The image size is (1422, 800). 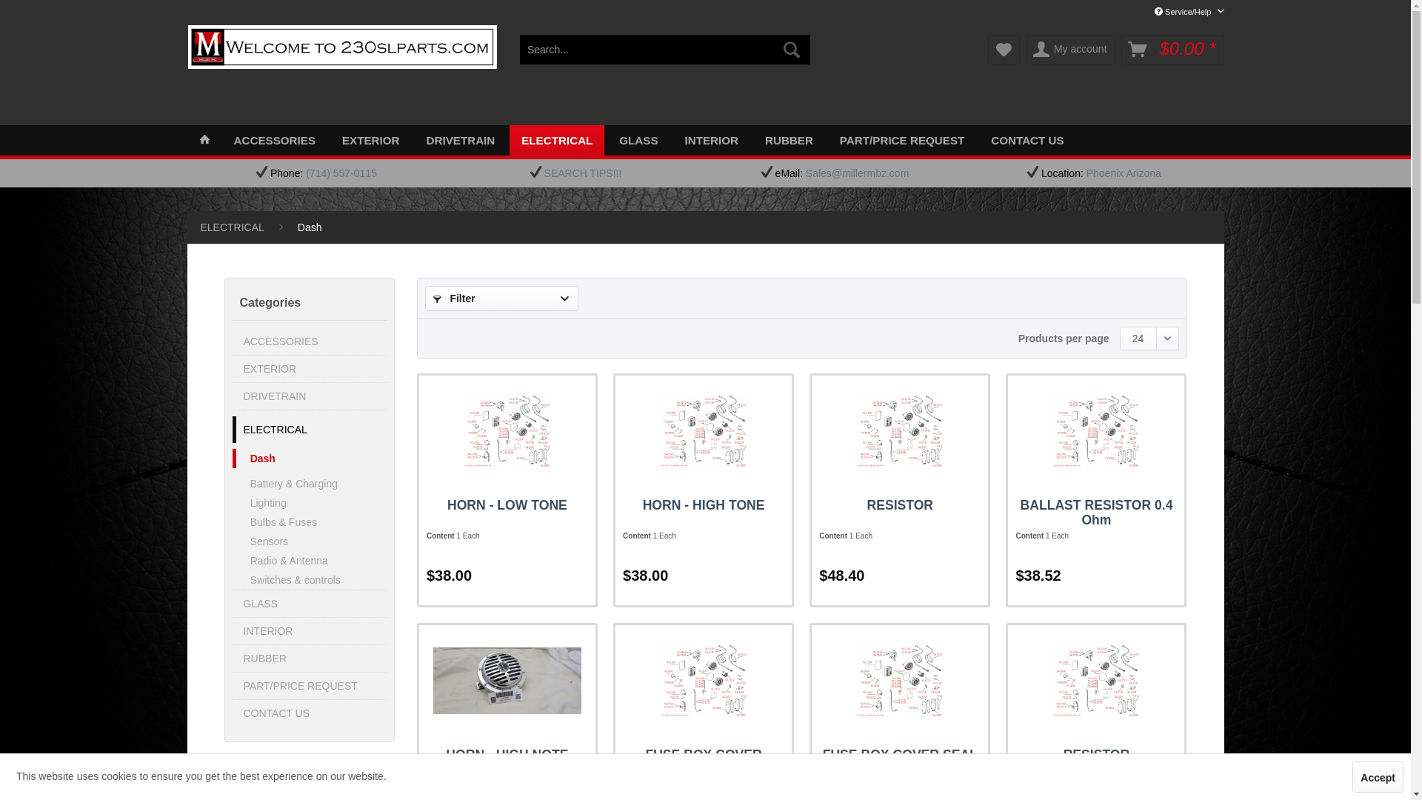 I want to click on HORN - LOW TONE, so click(x=507, y=513).